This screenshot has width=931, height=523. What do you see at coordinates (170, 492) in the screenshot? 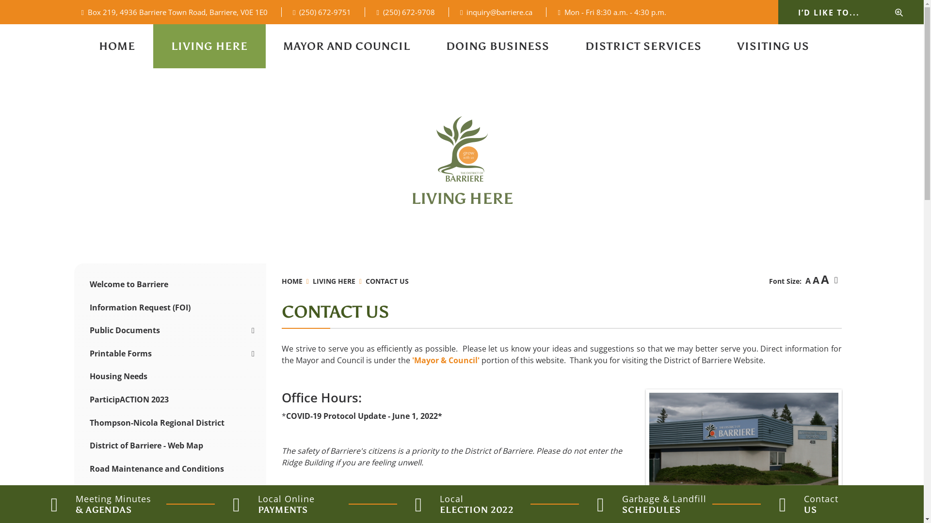
I see `BC Hydro` at bounding box center [170, 492].